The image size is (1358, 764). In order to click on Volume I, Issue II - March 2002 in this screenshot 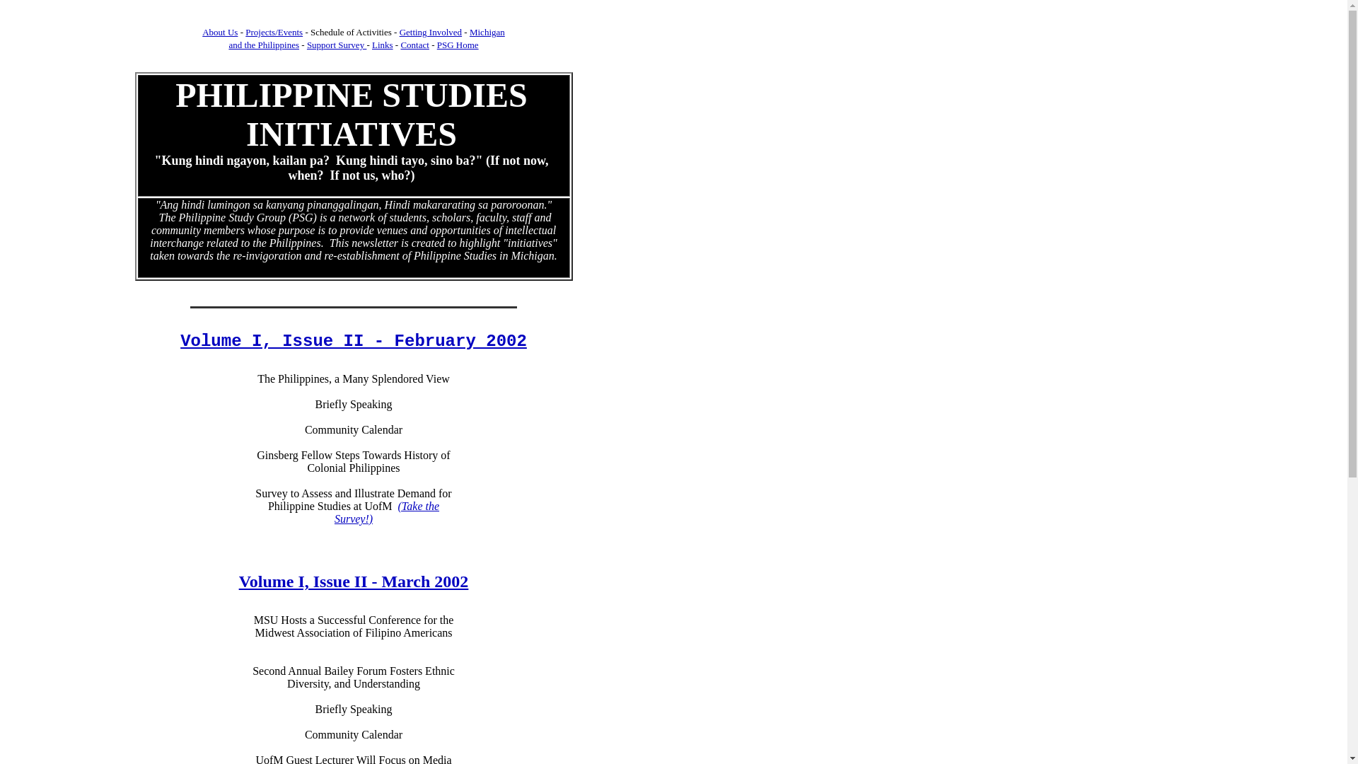, I will do `click(354, 581)`.